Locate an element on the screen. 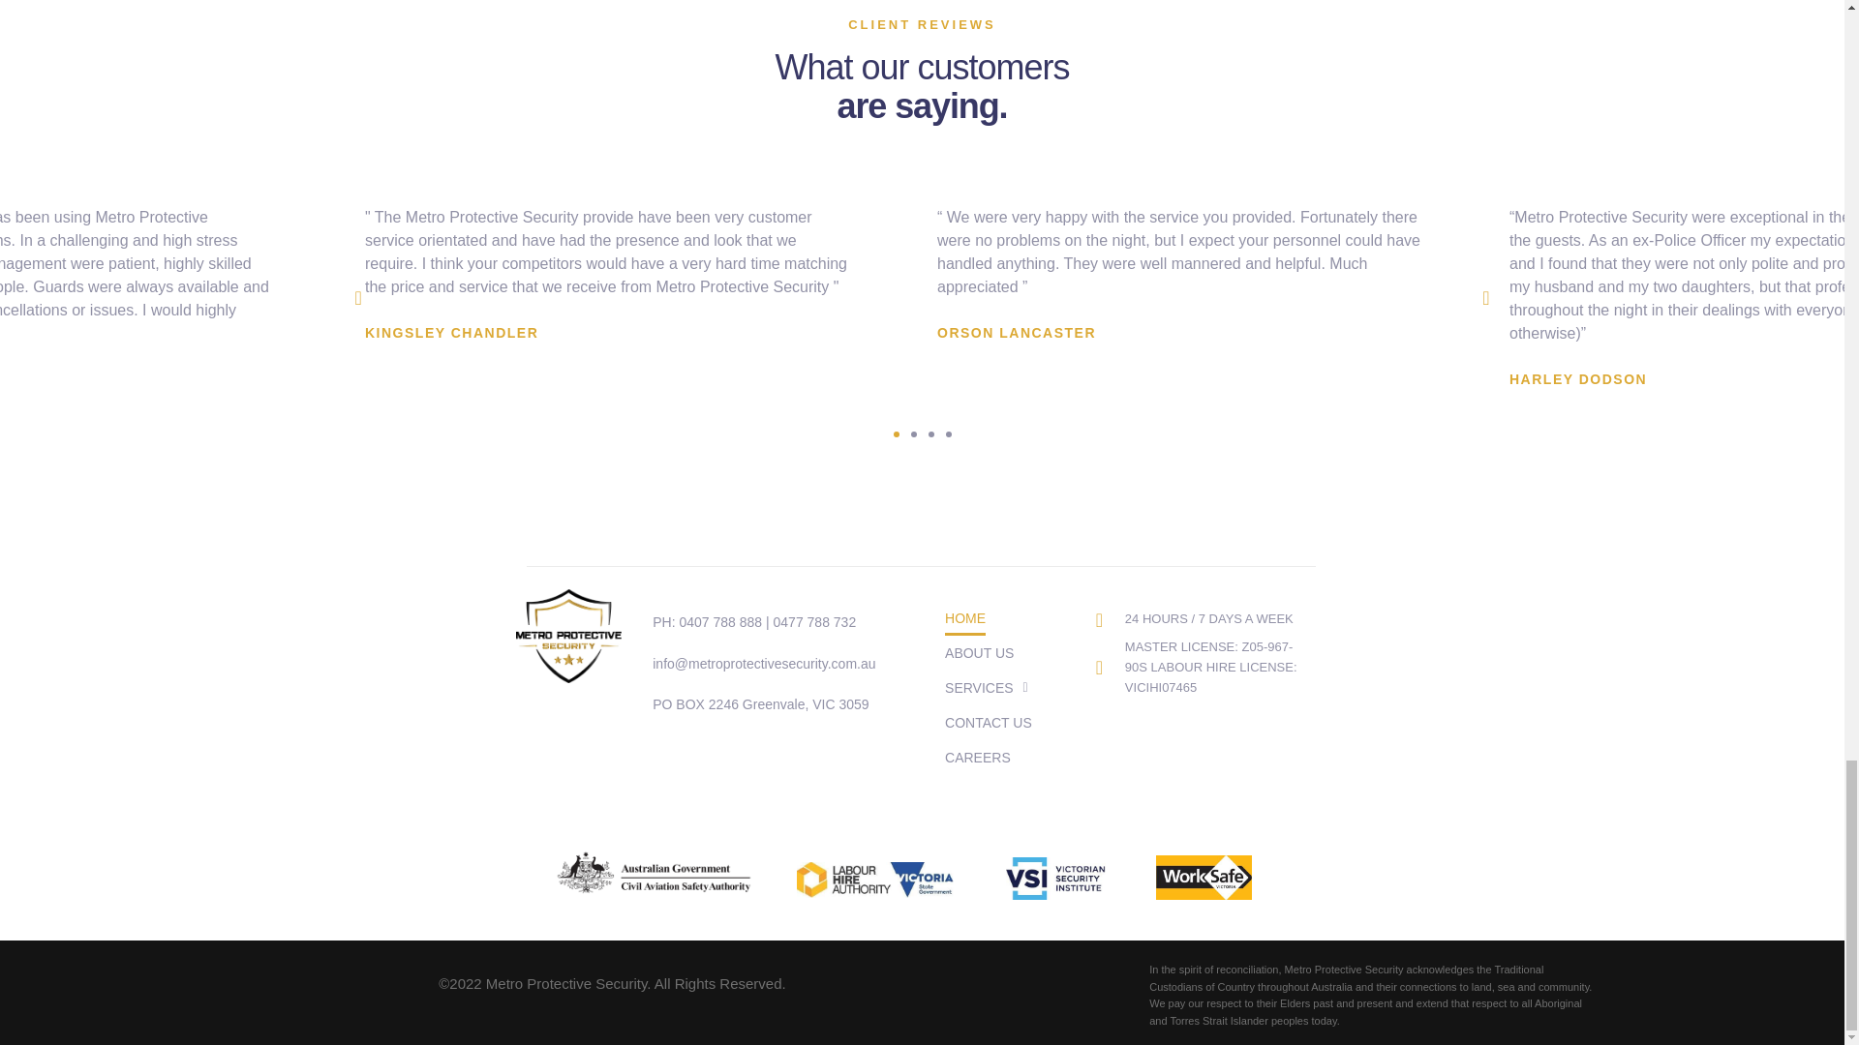 This screenshot has width=1859, height=1045. SERVICES is located at coordinates (986, 688).